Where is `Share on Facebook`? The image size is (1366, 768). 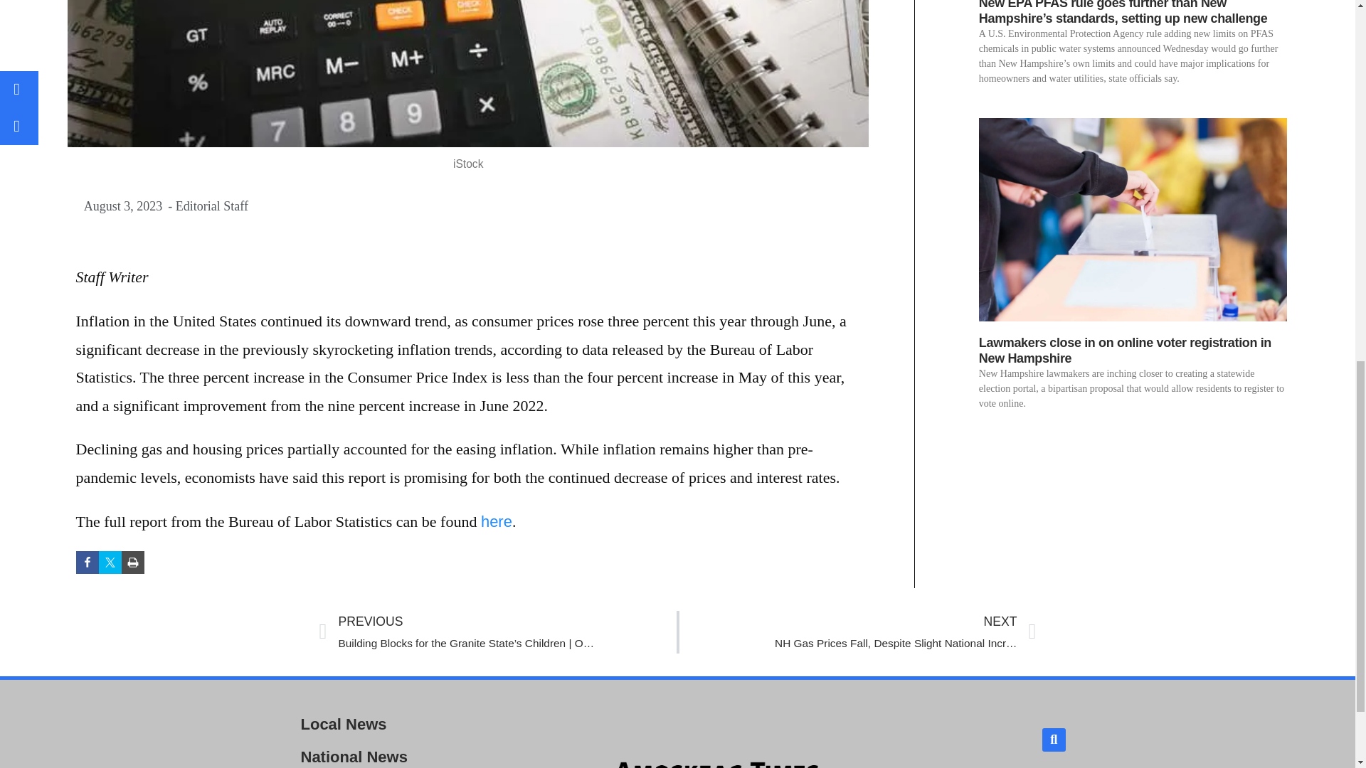
Share on Facebook is located at coordinates (87, 562).